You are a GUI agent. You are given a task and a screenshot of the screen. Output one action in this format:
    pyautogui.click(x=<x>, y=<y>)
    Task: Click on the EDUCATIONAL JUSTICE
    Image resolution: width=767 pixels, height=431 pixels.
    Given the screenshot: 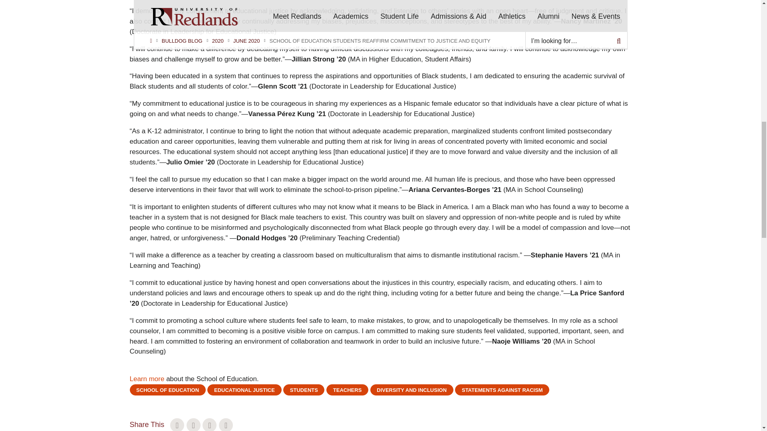 What is the action you would take?
    pyautogui.click(x=244, y=390)
    